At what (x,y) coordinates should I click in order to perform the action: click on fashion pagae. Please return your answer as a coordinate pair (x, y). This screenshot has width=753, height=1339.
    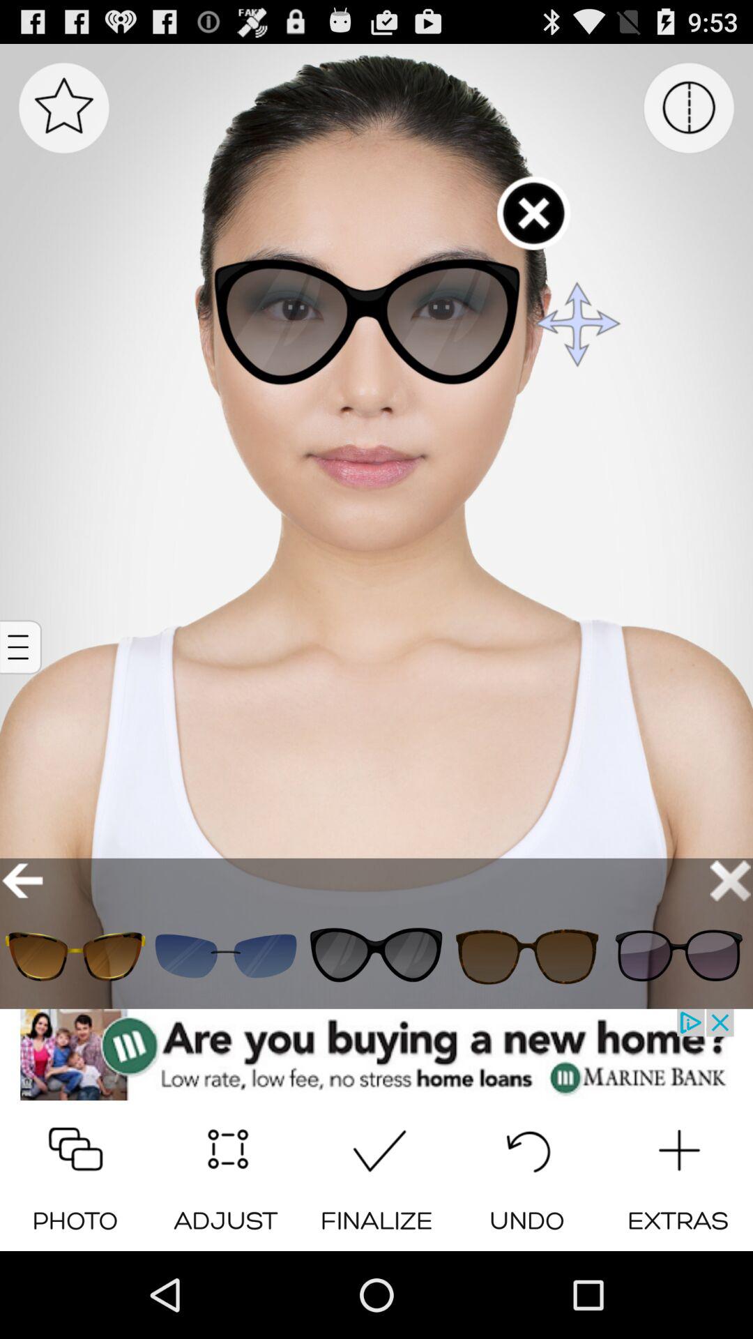
    Looking at the image, I should click on (226, 955).